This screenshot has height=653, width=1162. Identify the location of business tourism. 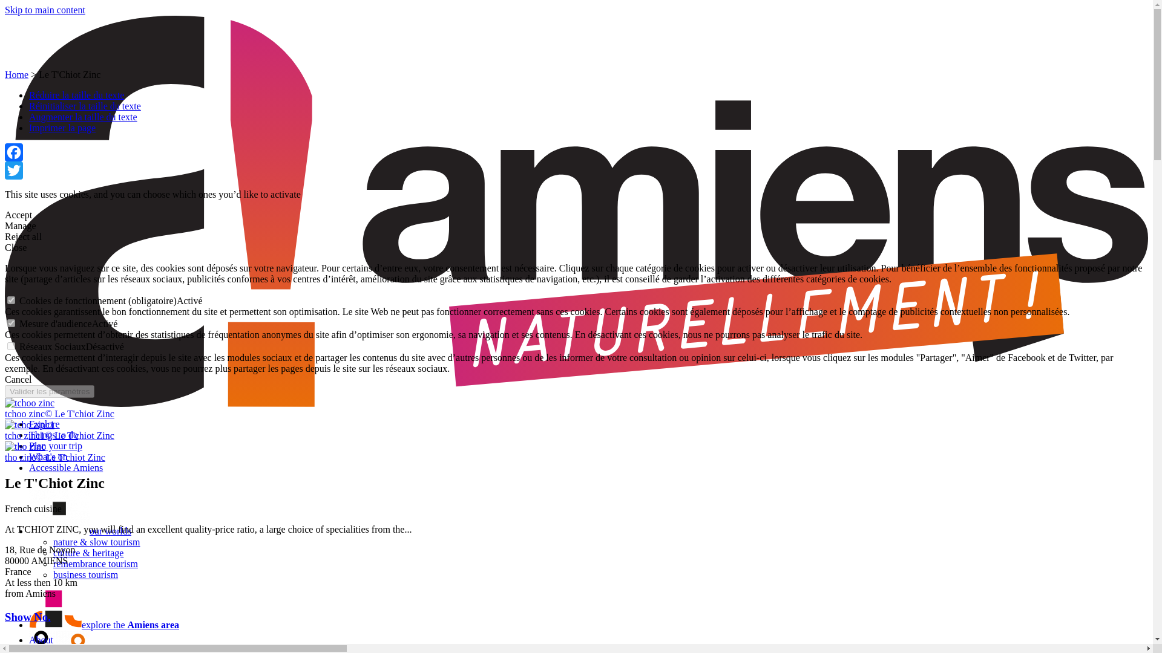
(86, 574).